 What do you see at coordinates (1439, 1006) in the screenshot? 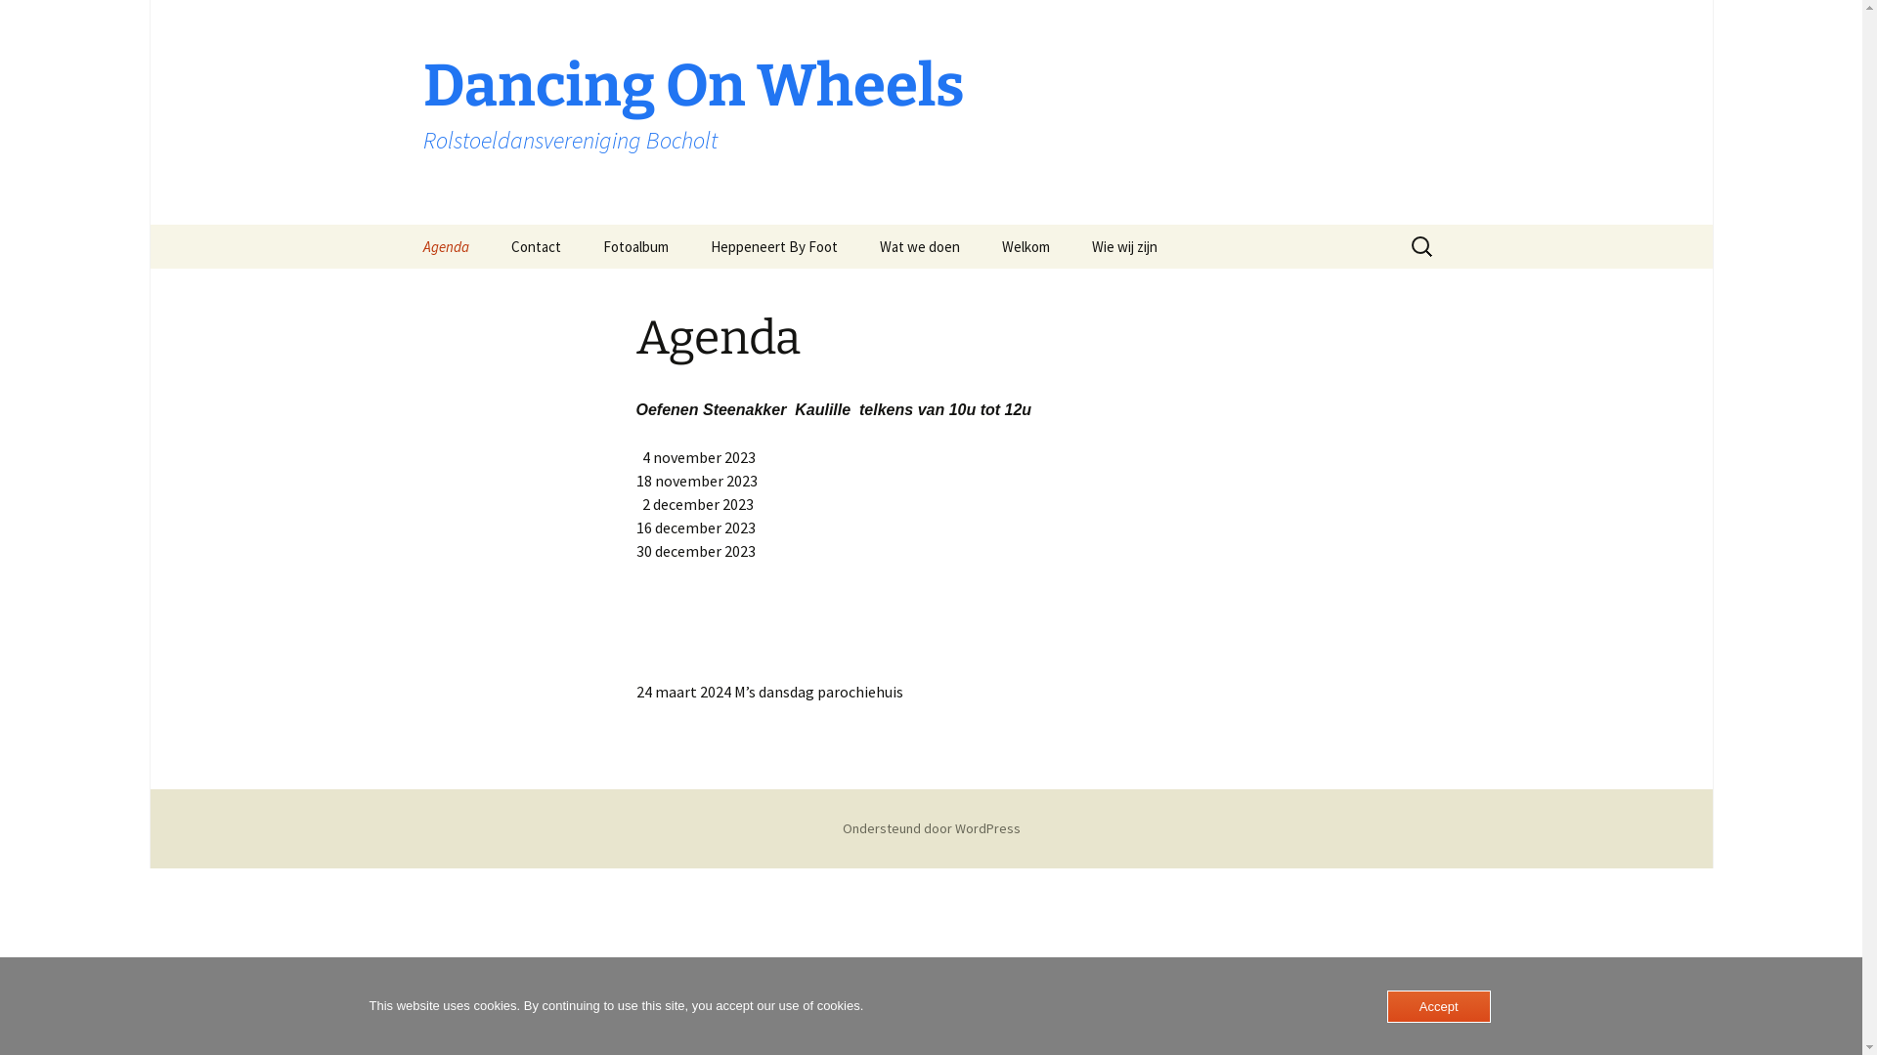
I see `Accept` at bounding box center [1439, 1006].